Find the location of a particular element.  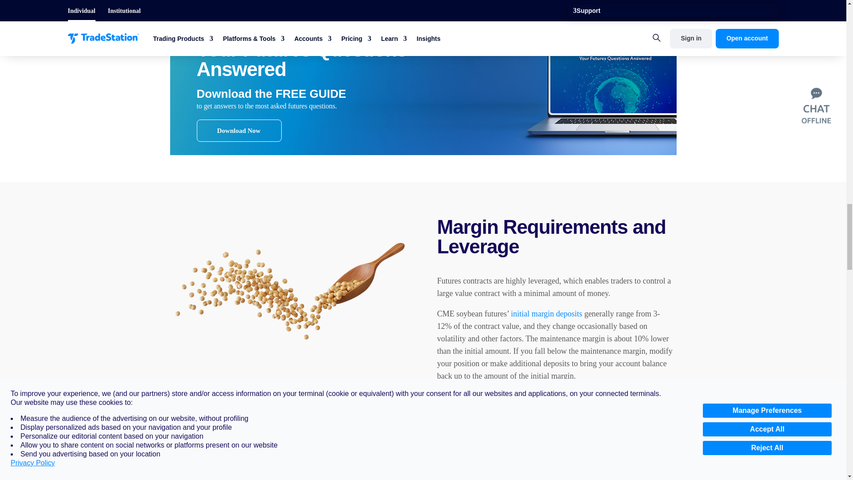

Soy is located at coordinates (290, 292).